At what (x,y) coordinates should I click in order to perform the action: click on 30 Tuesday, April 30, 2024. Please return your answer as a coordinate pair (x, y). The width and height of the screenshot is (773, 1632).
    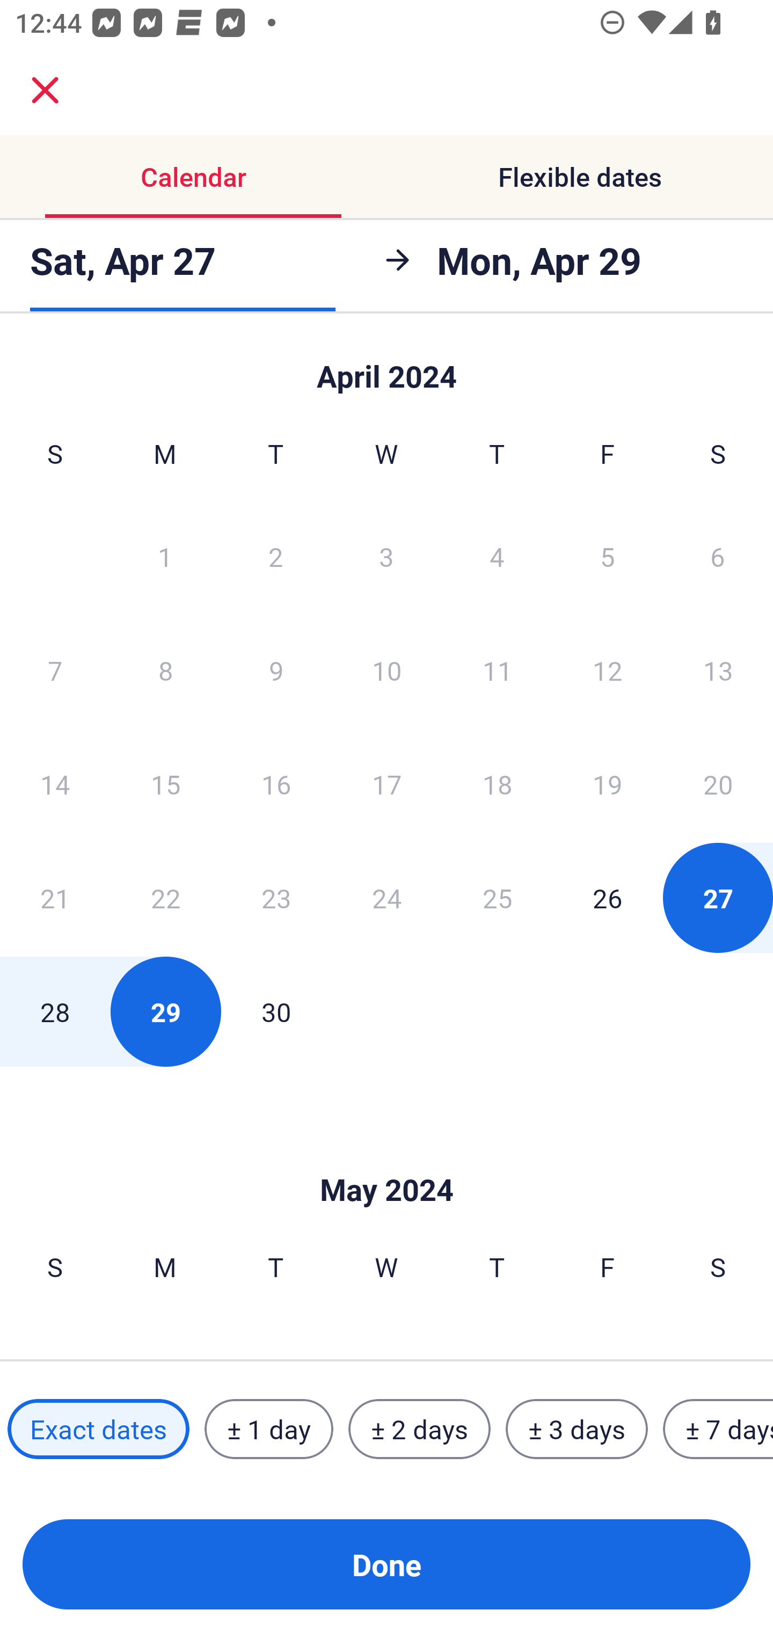
    Looking at the image, I should click on (276, 1011).